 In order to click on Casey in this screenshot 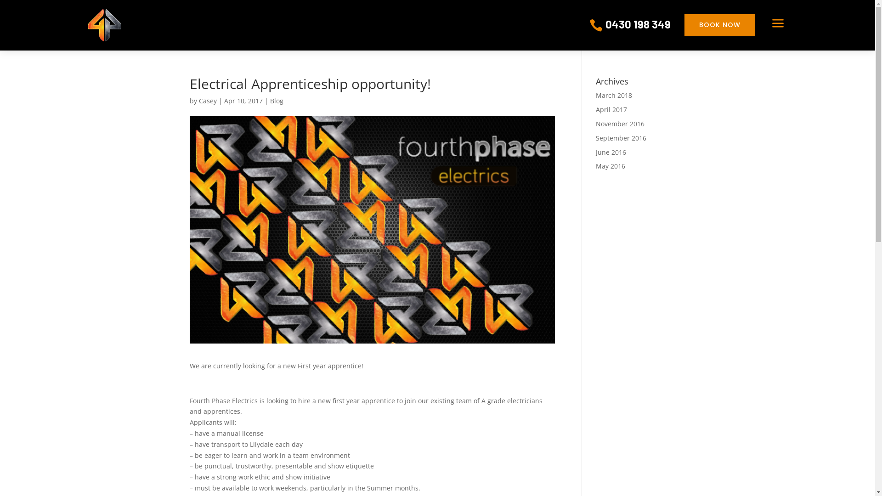, I will do `click(208, 101)`.